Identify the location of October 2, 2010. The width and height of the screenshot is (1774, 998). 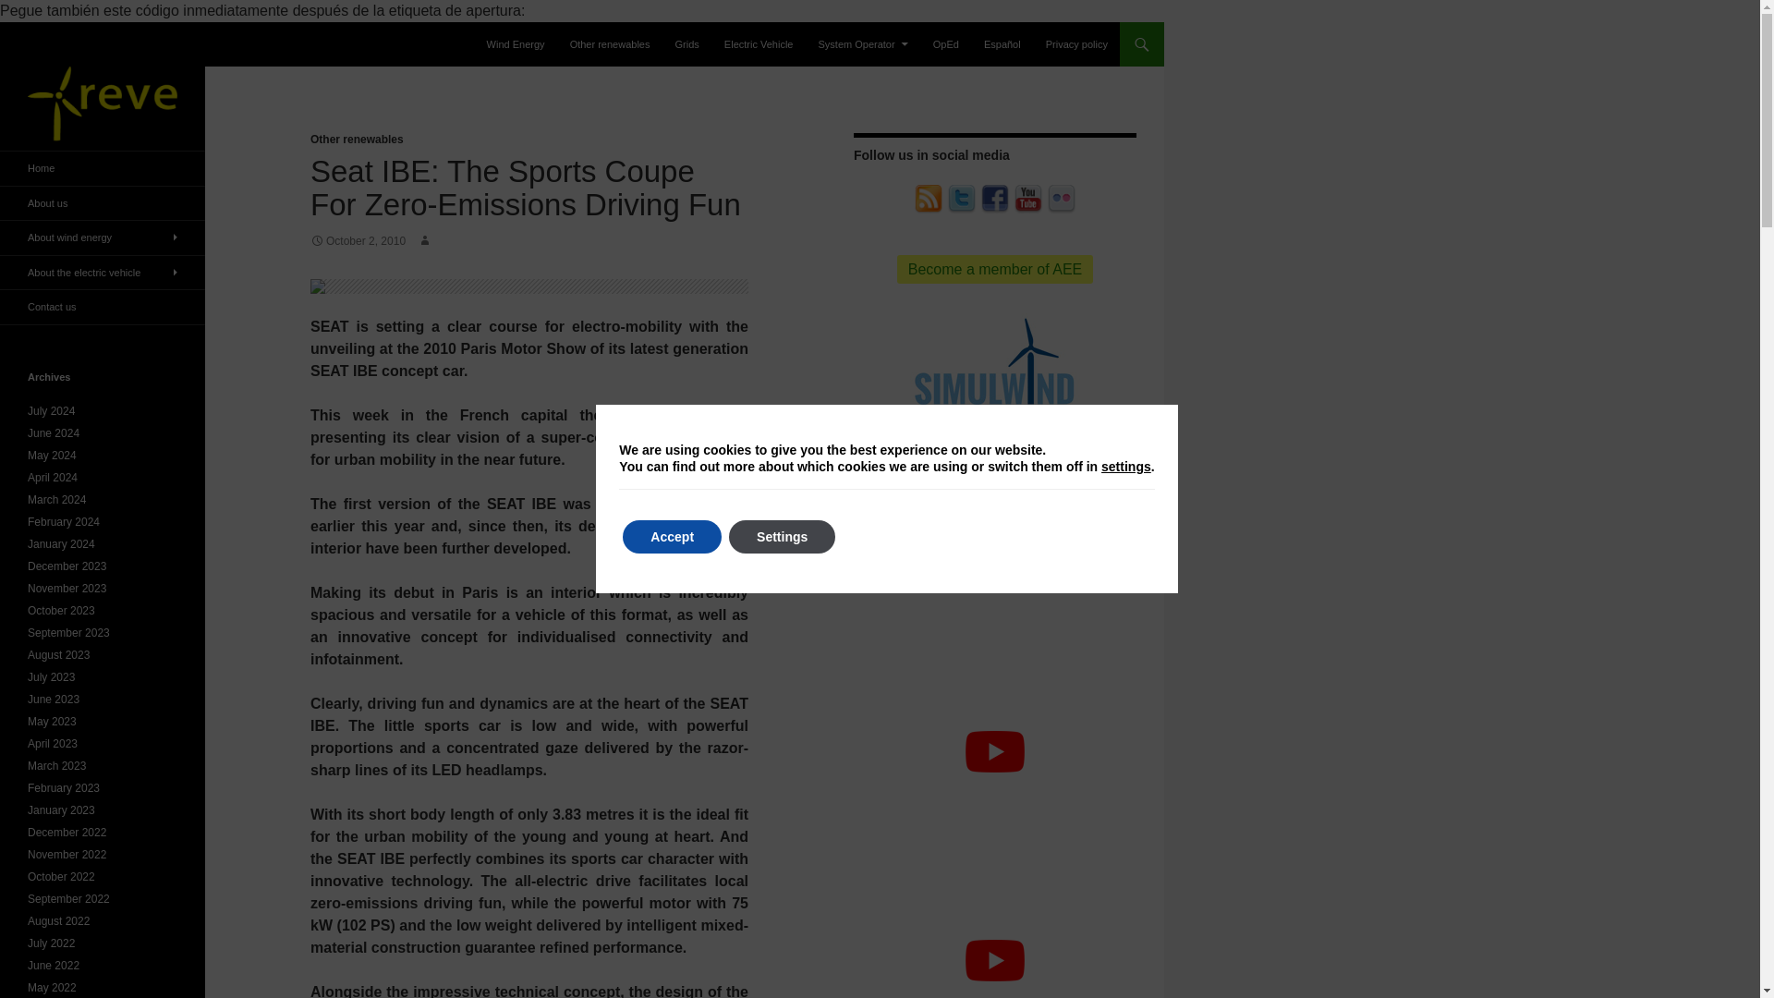
(358, 240).